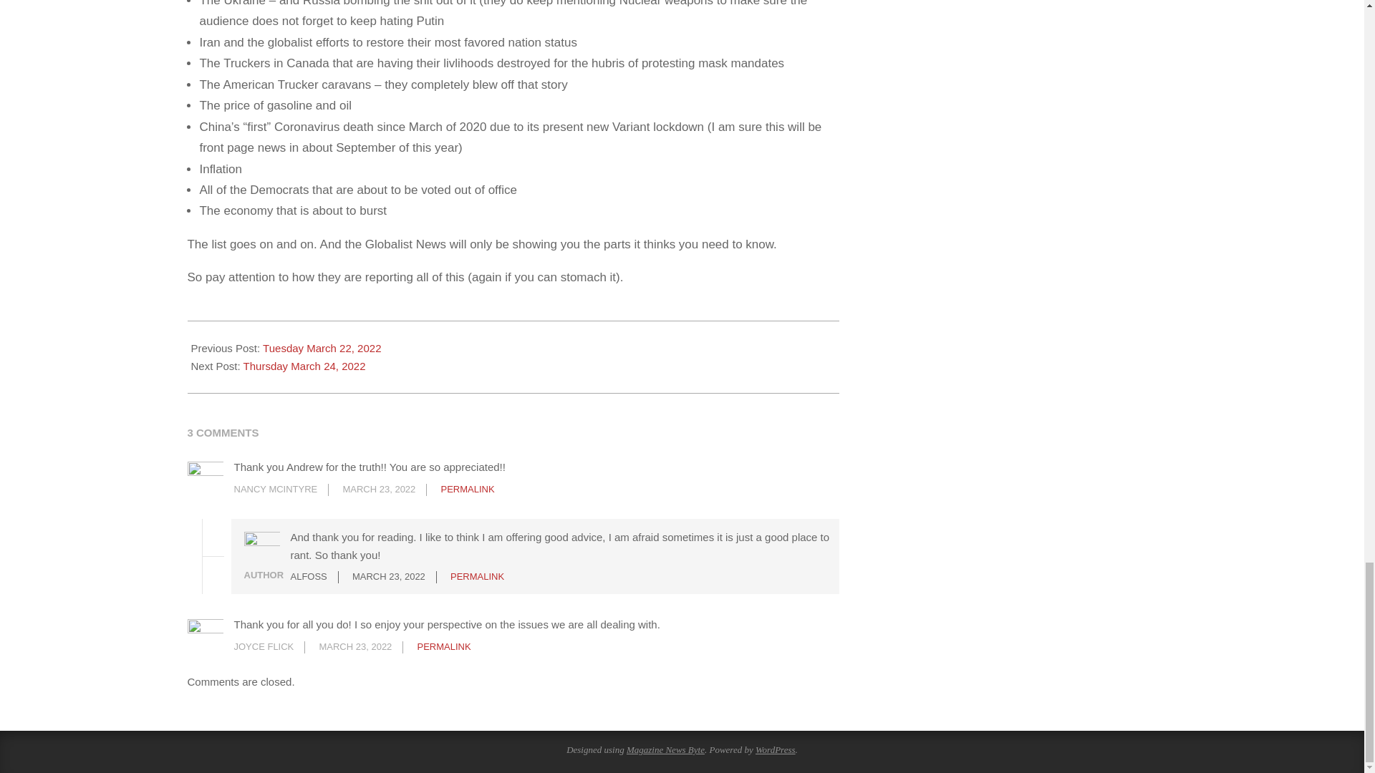  Describe the element at coordinates (388, 577) in the screenshot. I see `Wednesday, March 23, 2022, 4:41 pm` at that location.